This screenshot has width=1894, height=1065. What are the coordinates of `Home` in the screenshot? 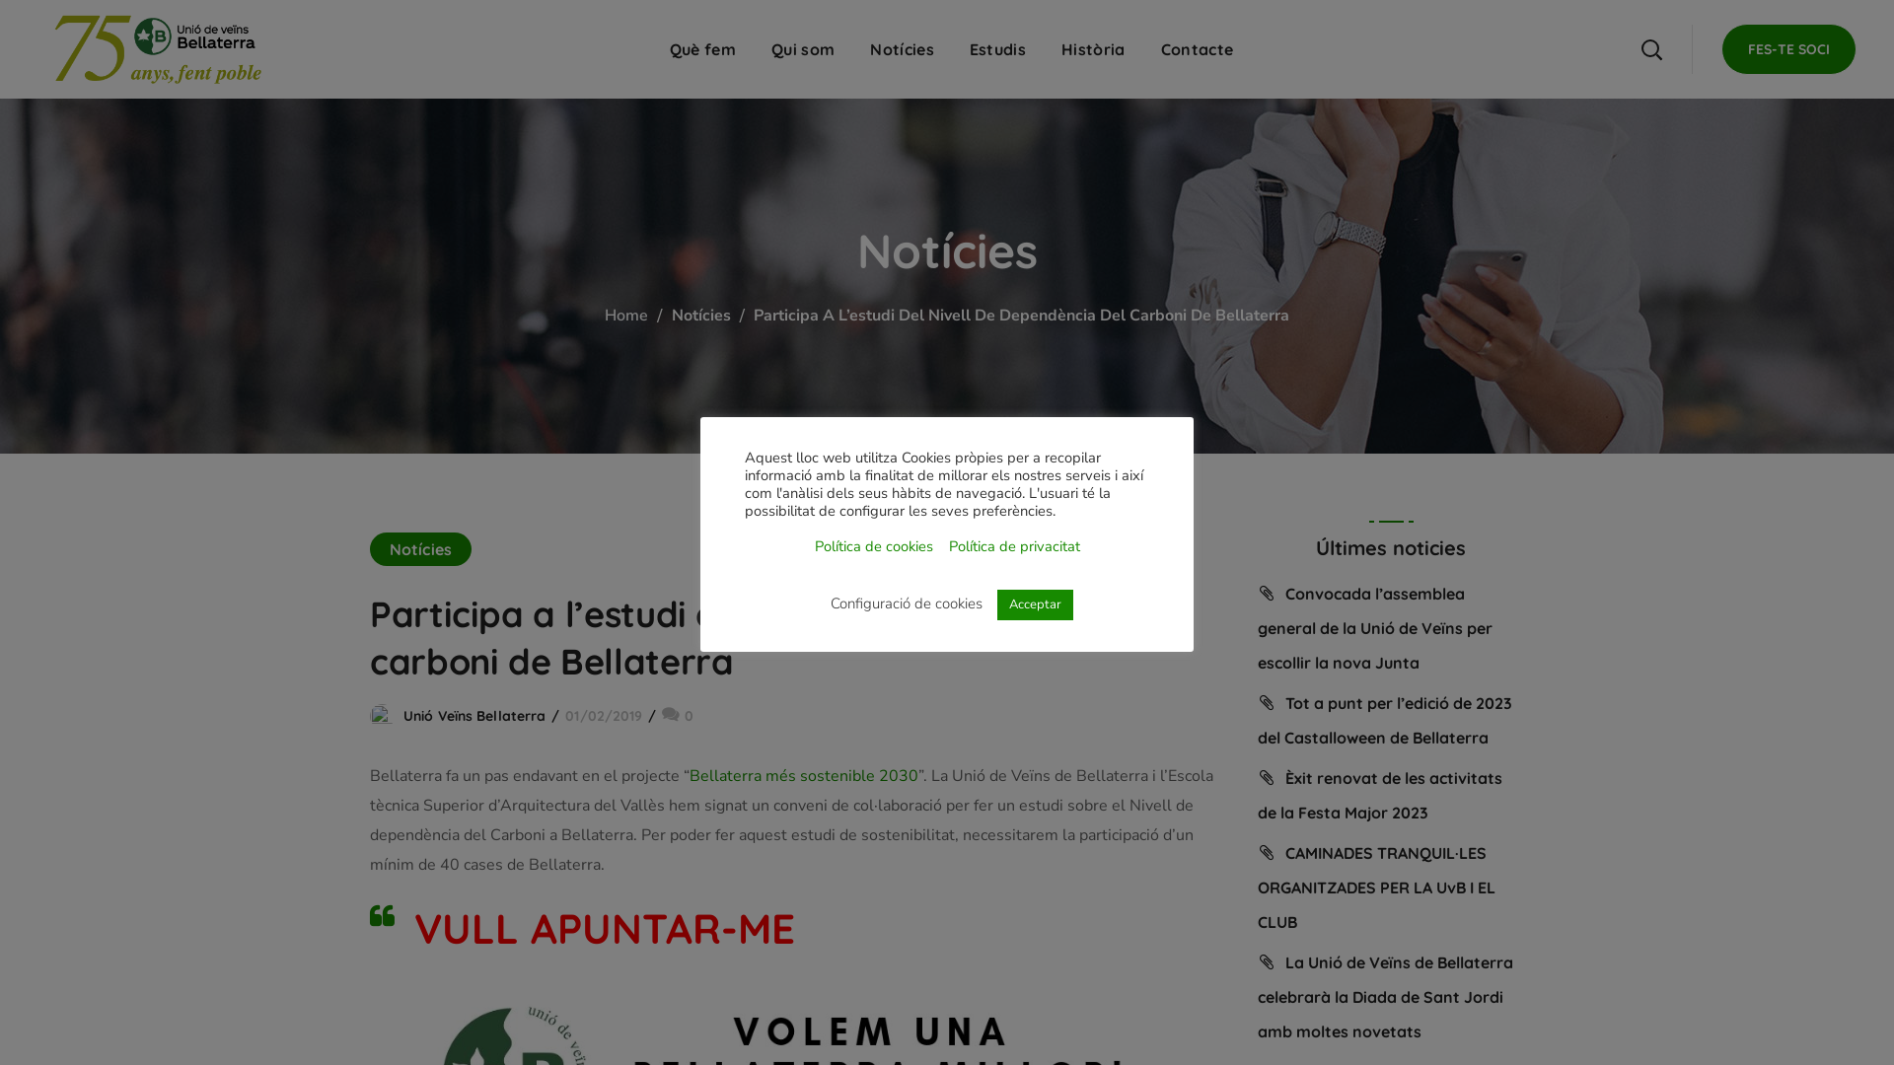 It's located at (626, 316).